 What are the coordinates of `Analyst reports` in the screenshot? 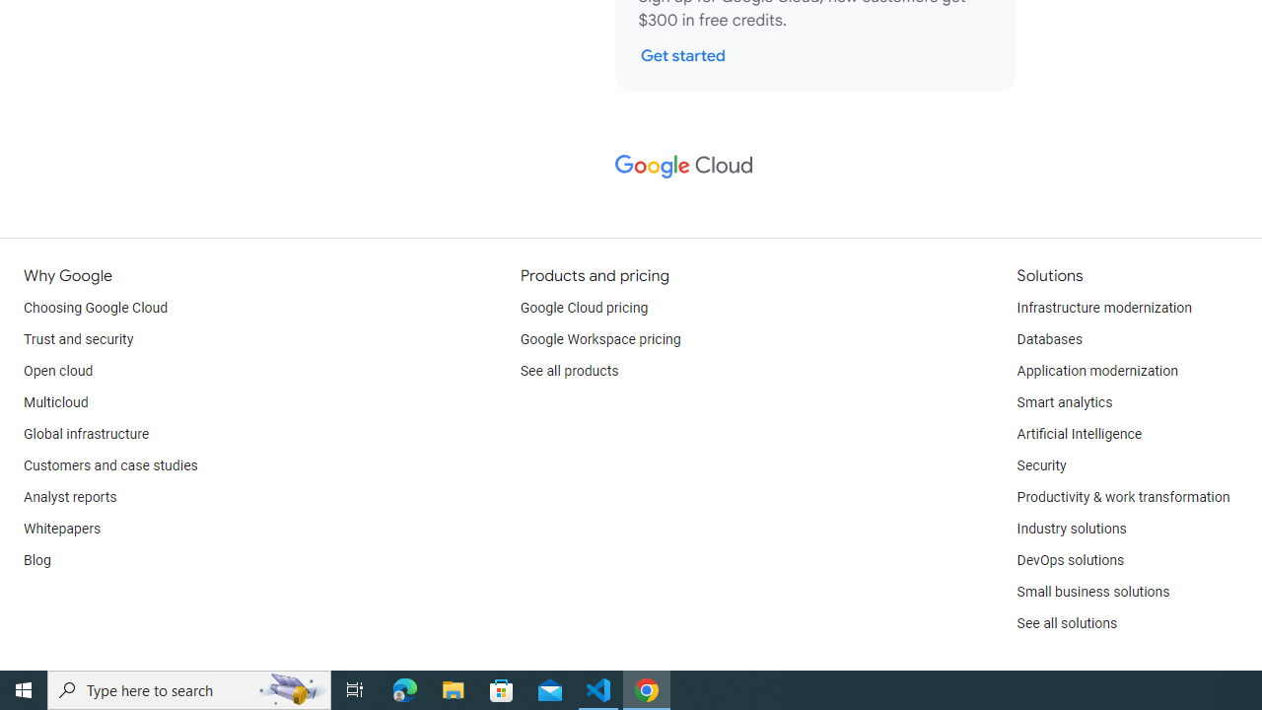 It's located at (71, 497).